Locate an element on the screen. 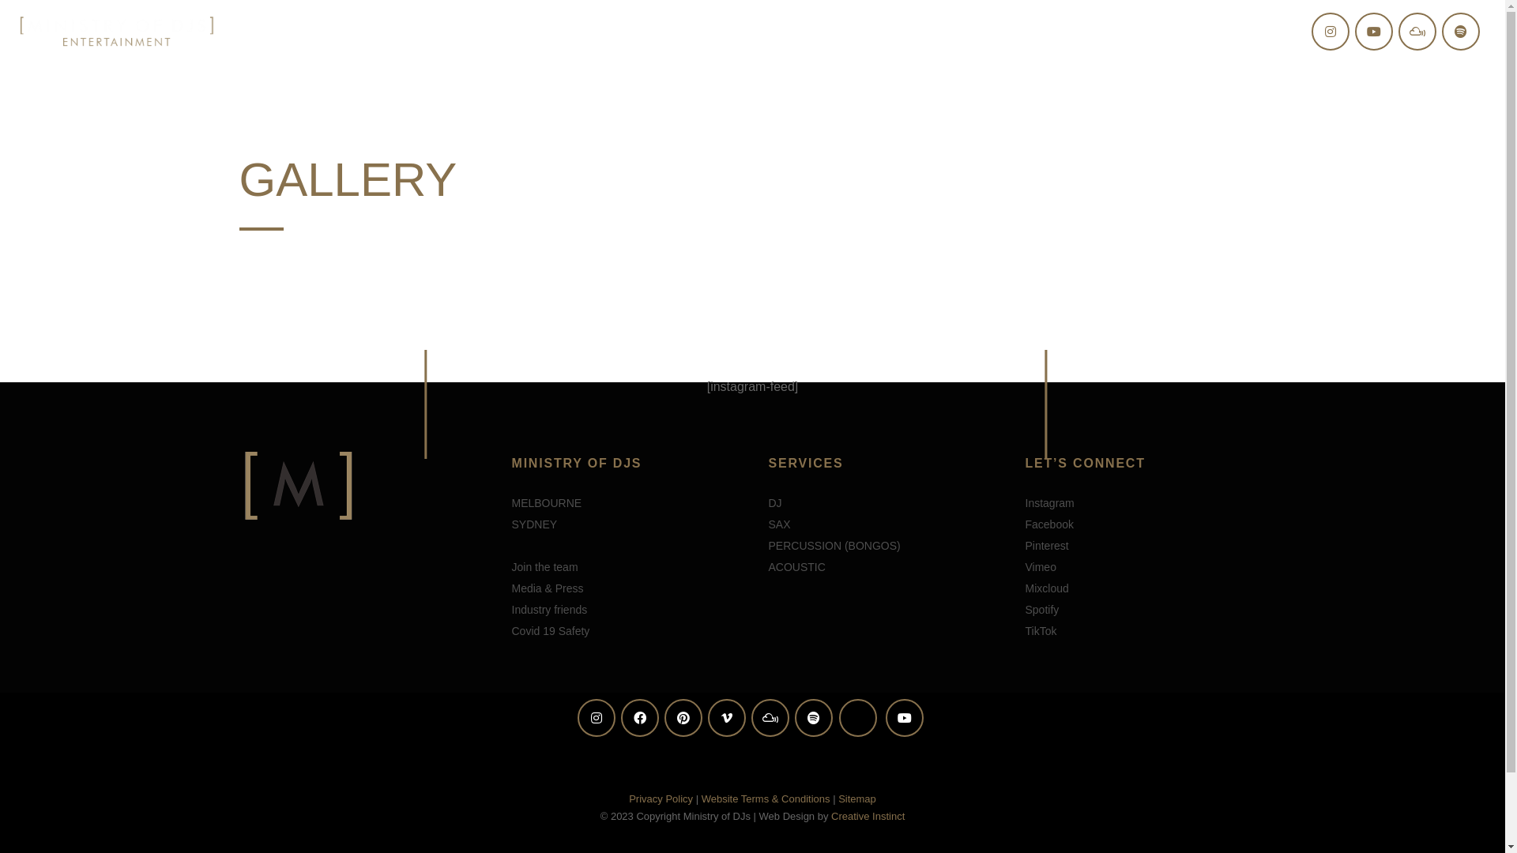 The width and height of the screenshot is (1517, 853). Privacy Policy is located at coordinates (661, 799).